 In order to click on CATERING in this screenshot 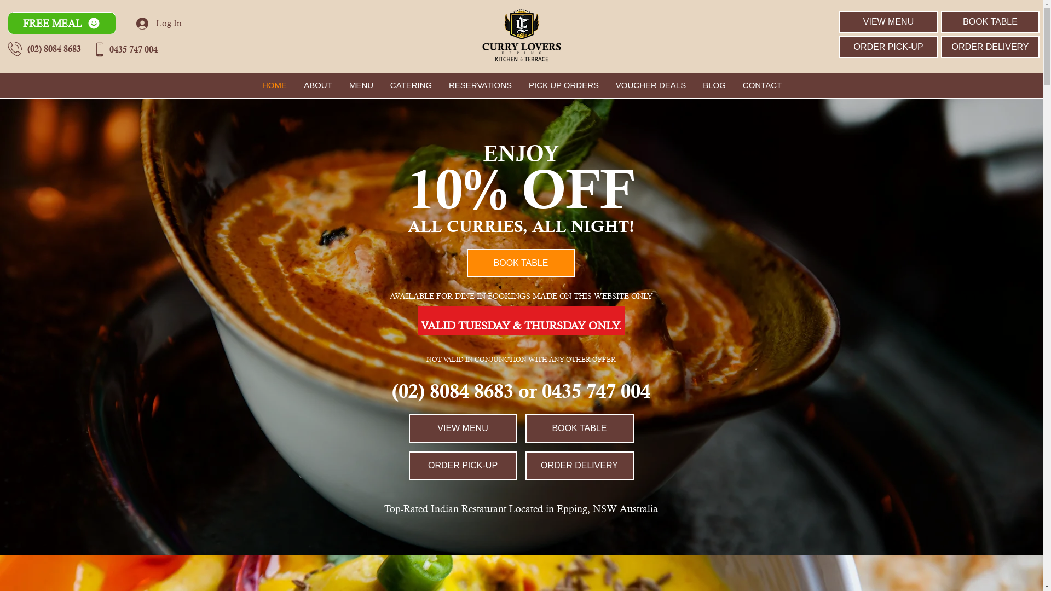, I will do `click(412, 85)`.